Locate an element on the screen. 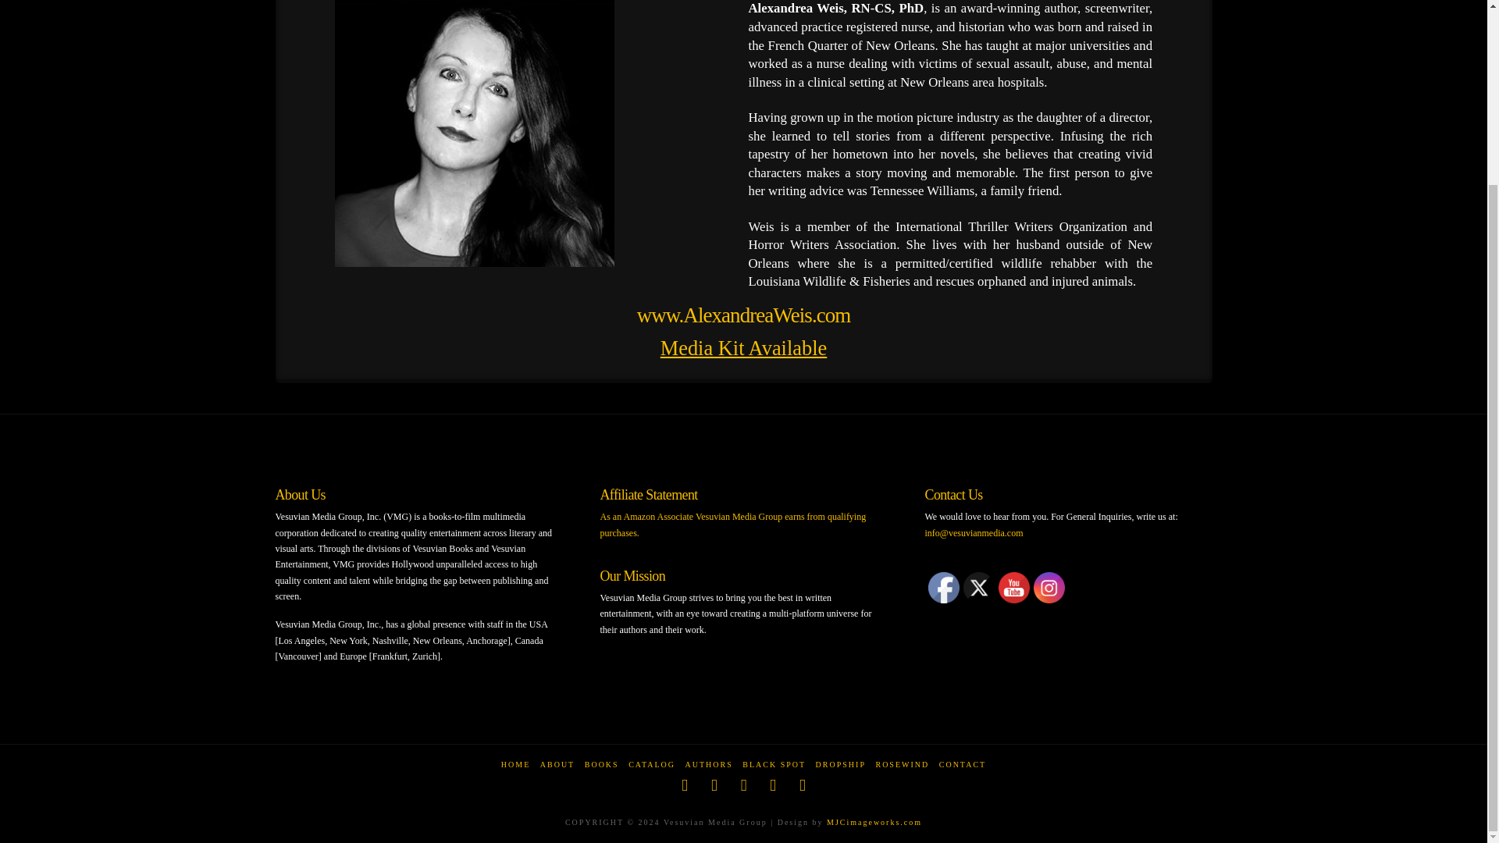 Image resolution: width=1499 pixels, height=843 pixels. Twitter is located at coordinates (979, 588).